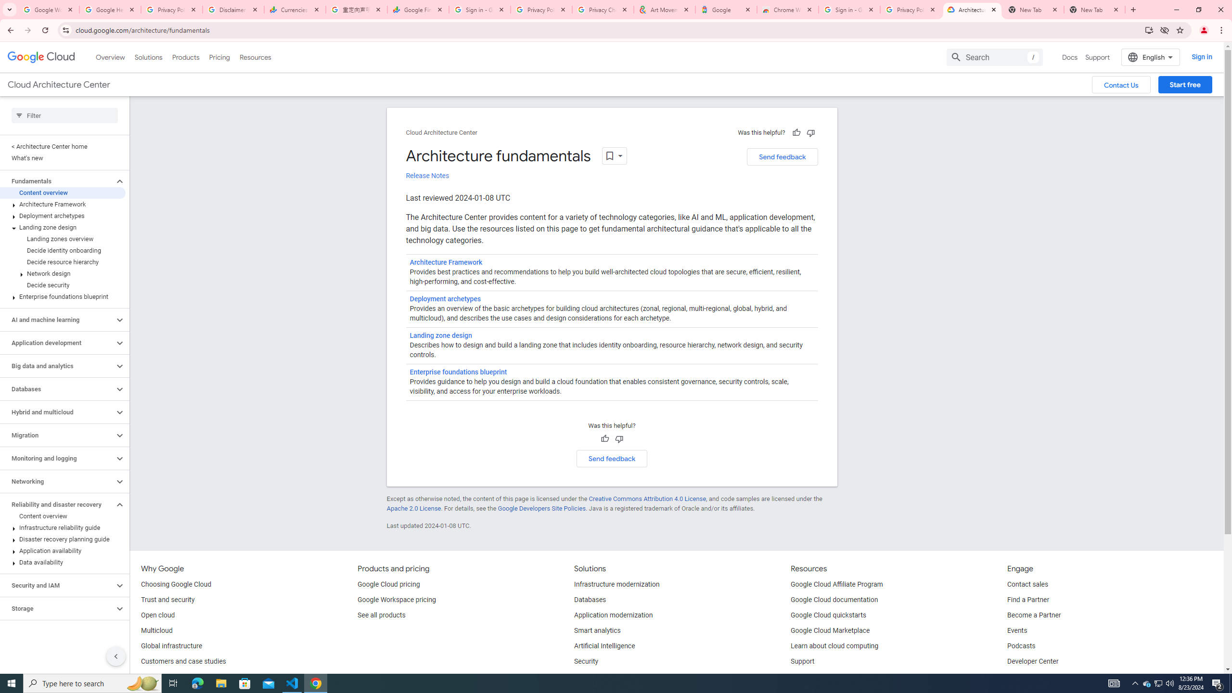 This screenshot has width=1232, height=693. Describe the element at coordinates (1029, 600) in the screenshot. I see `Find a Partner` at that location.